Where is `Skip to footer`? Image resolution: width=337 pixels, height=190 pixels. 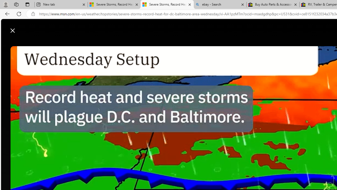 Skip to footer is located at coordinates (22, 28).